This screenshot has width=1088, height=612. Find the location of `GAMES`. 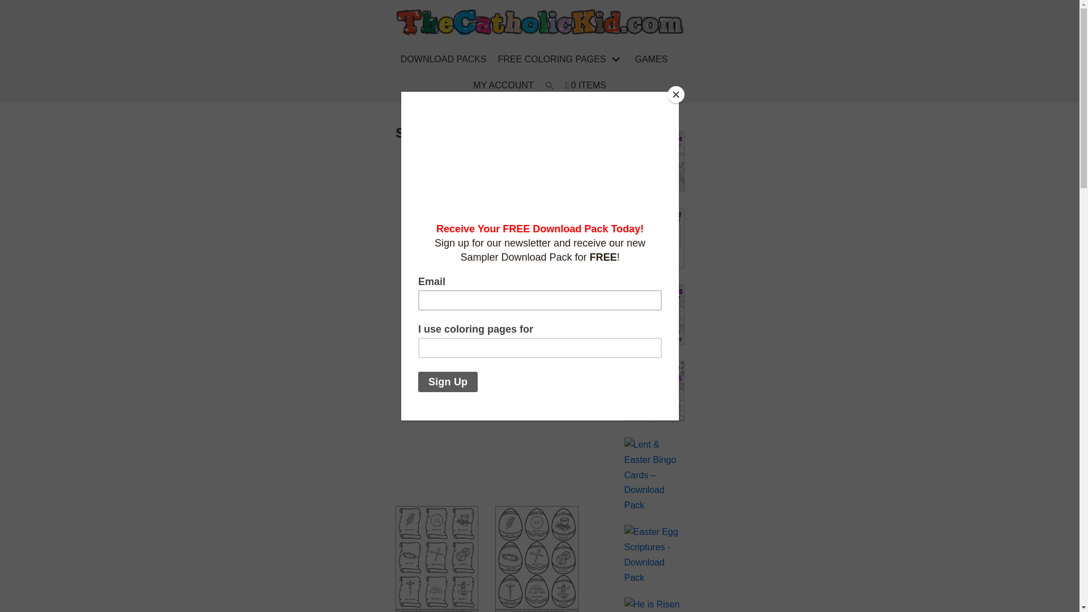

GAMES is located at coordinates (651, 59).